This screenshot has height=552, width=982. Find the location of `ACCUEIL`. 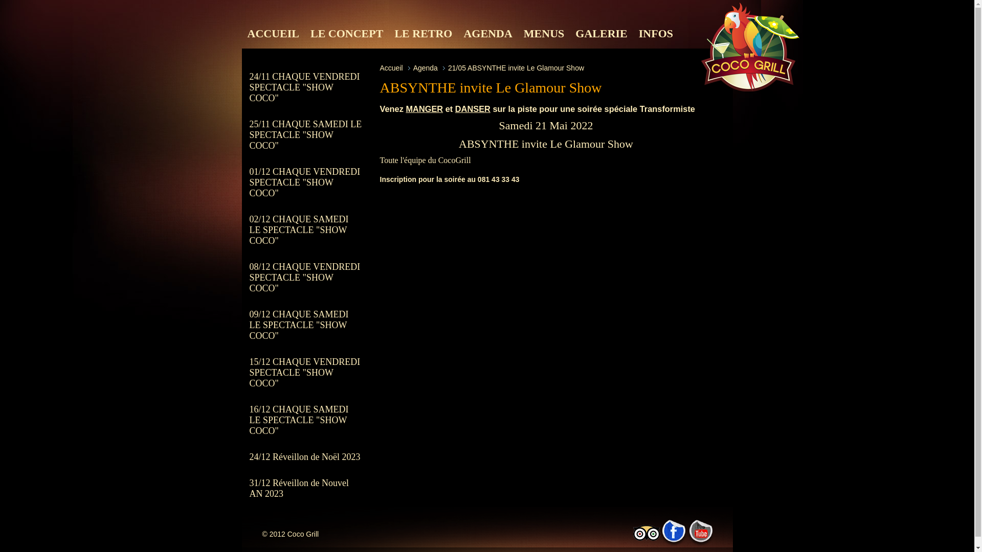

ACCUEIL is located at coordinates (273, 34).